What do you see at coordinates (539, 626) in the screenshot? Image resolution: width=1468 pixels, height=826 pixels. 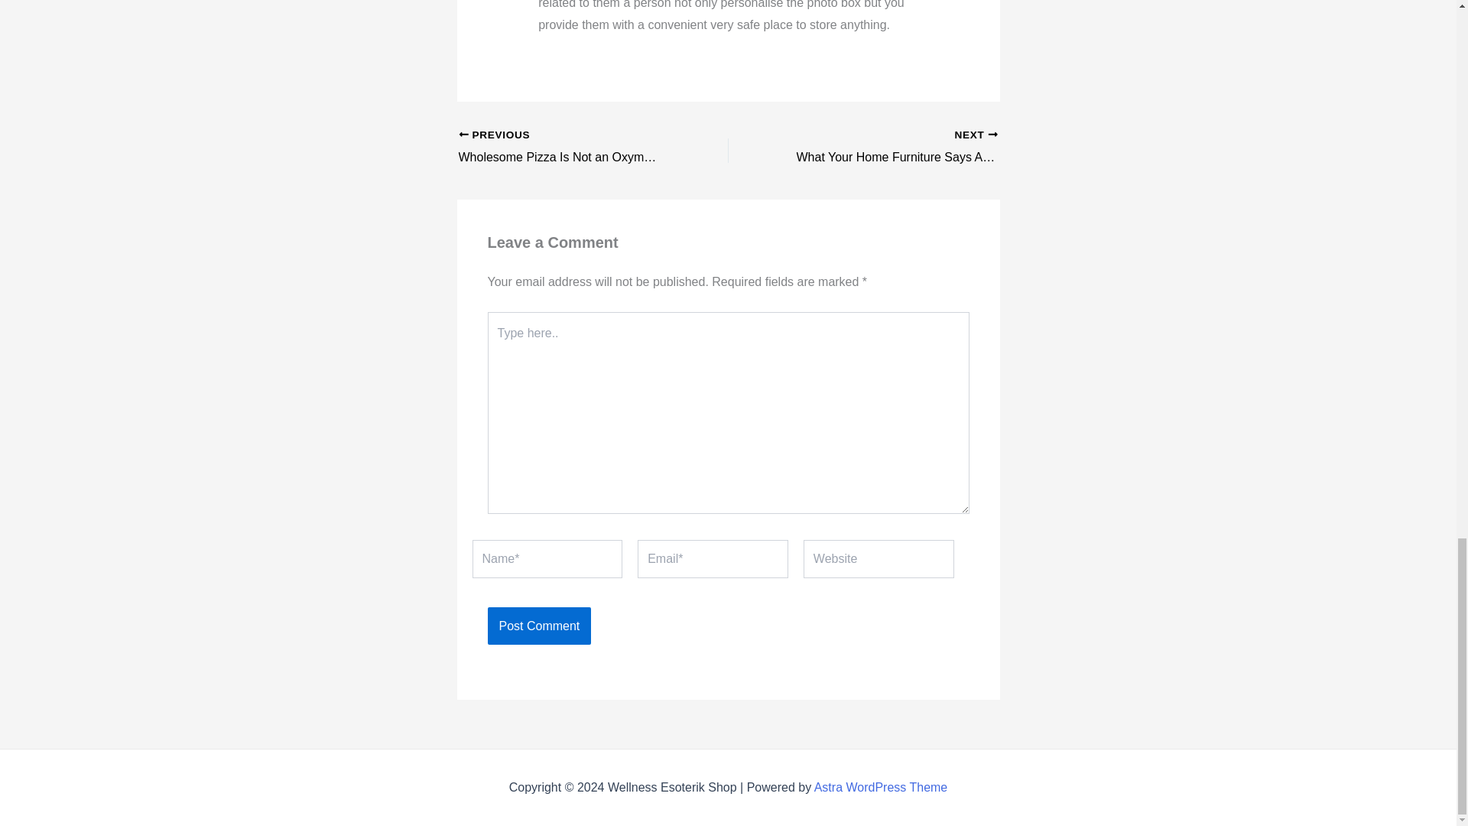 I see `Post Comment` at bounding box center [539, 626].